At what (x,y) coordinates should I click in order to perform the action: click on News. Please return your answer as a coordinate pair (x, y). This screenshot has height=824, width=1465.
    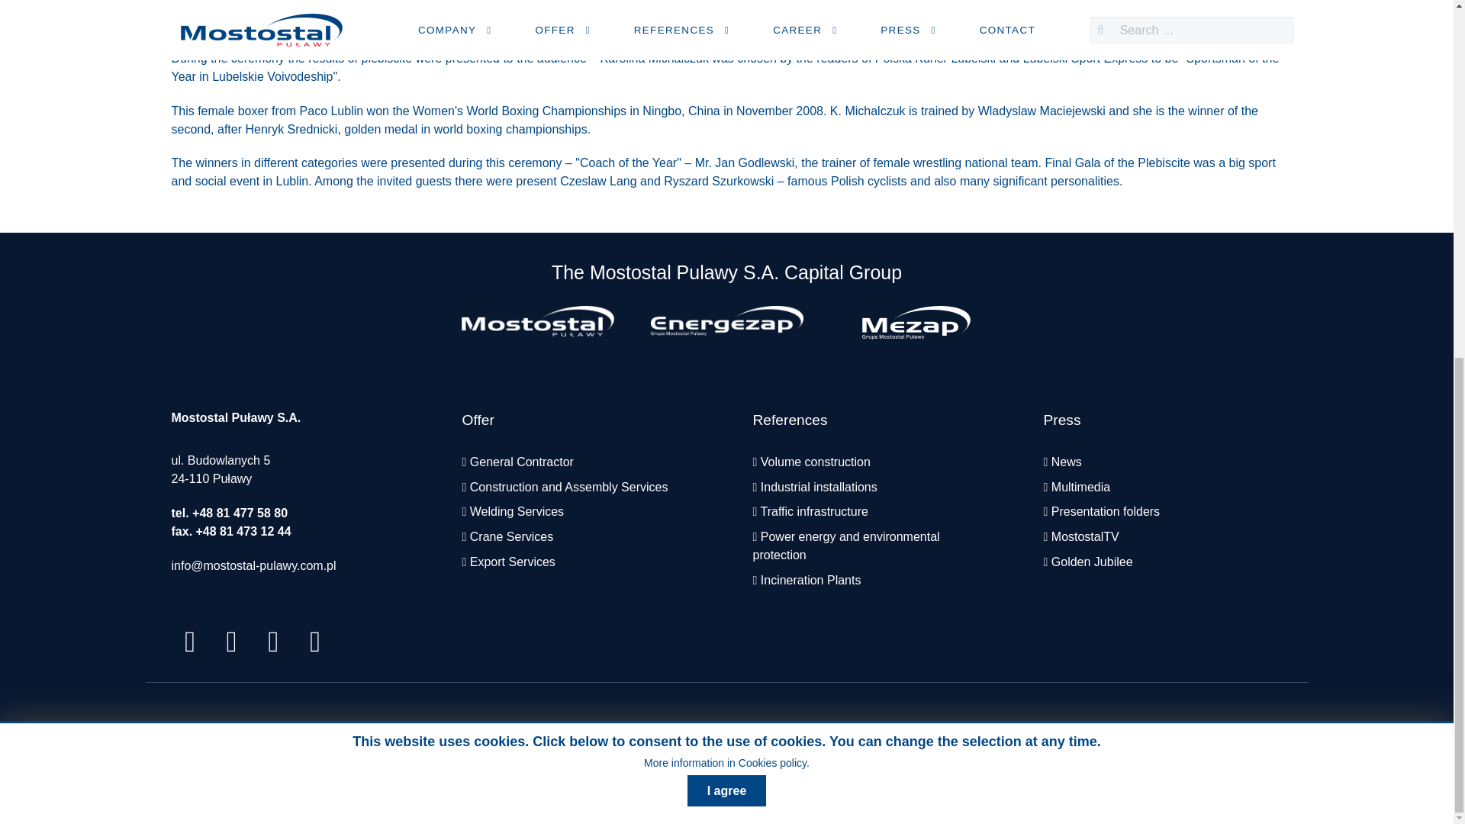
    Looking at the image, I should click on (1067, 462).